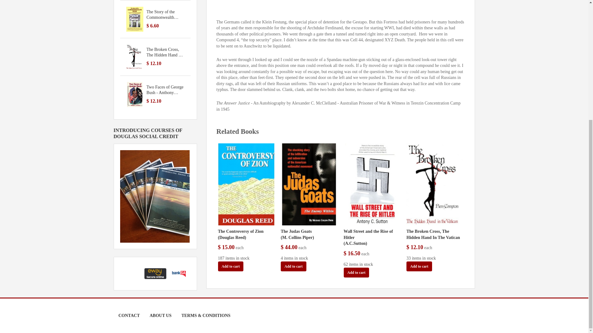 The height and width of the screenshot is (333, 593). What do you see at coordinates (155, 273) in the screenshot?
I see `eWAY Payment Gateway` at bounding box center [155, 273].